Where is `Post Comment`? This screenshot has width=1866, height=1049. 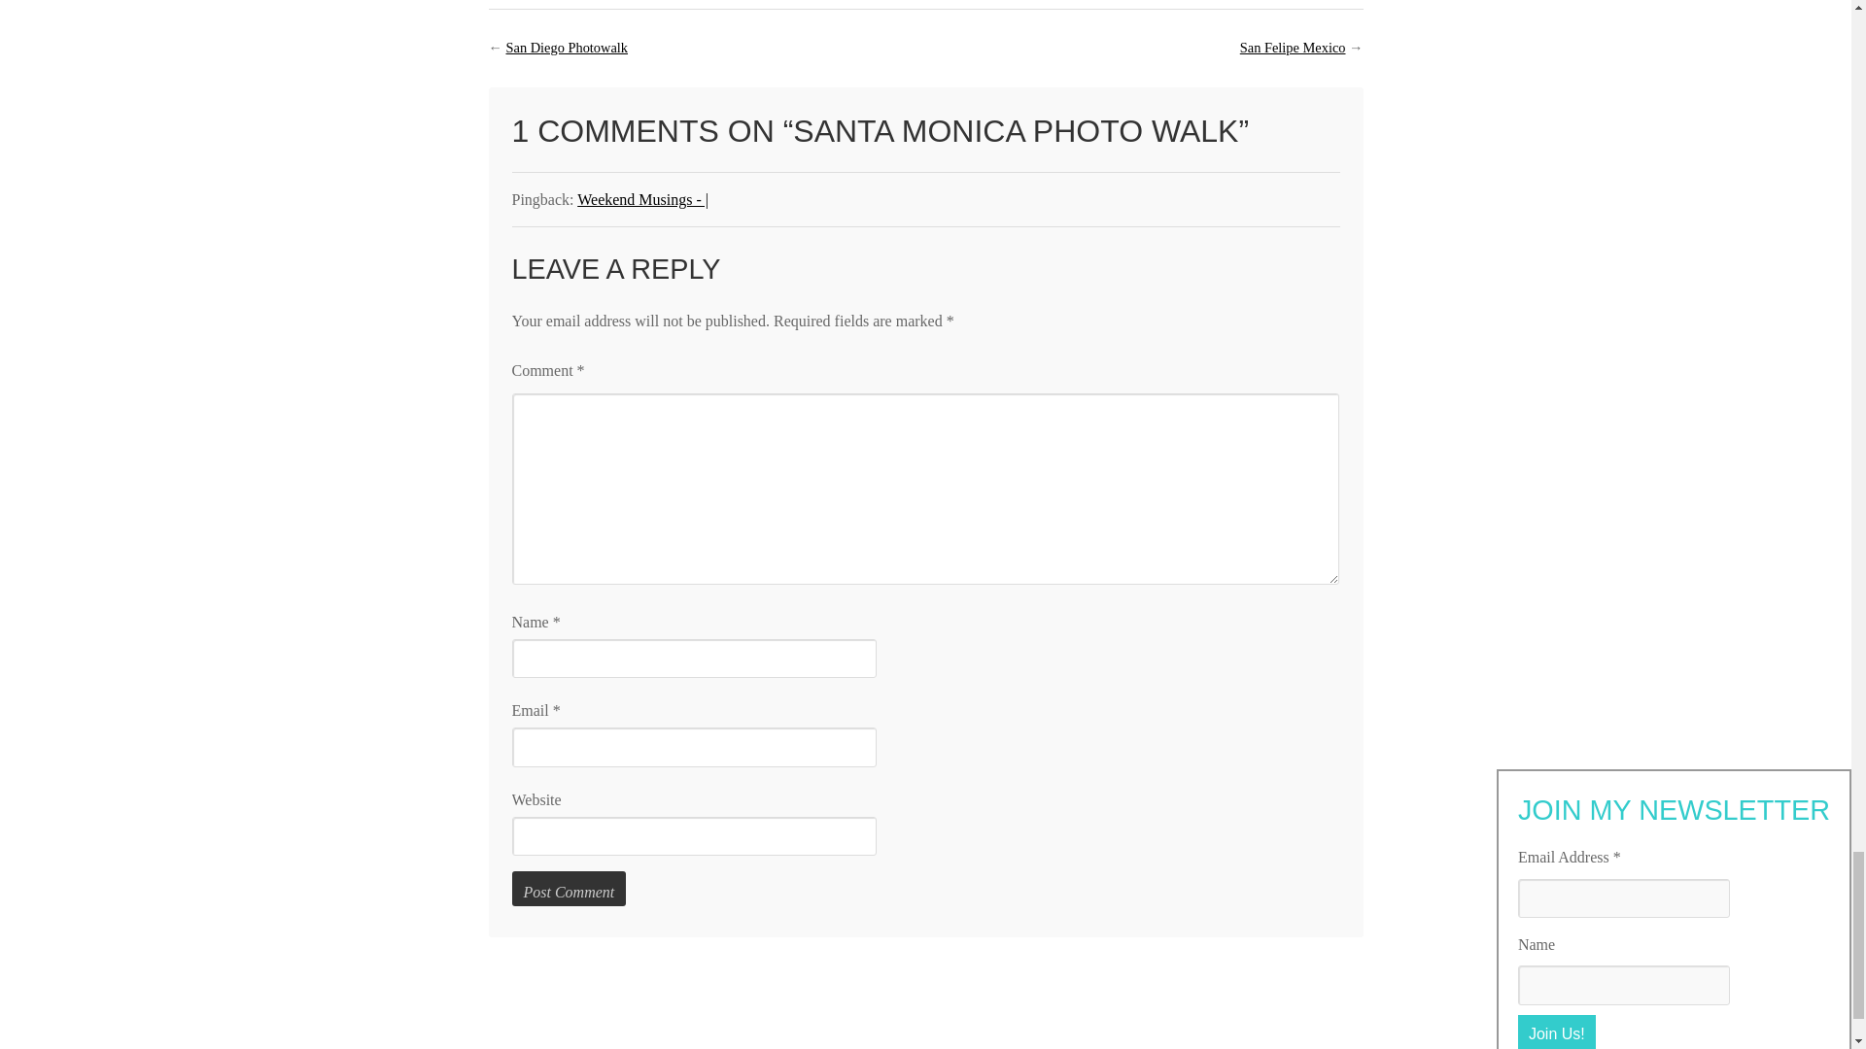
Post Comment is located at coordinates (568, 889).